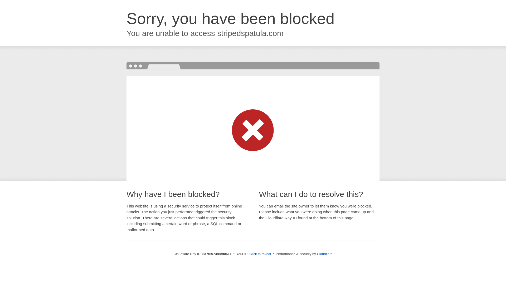 The width and height of the screenshot is (506, 284). Describe the element at coordinates (324, 254) in the screenshot. I see `Cloudflare` at that location.